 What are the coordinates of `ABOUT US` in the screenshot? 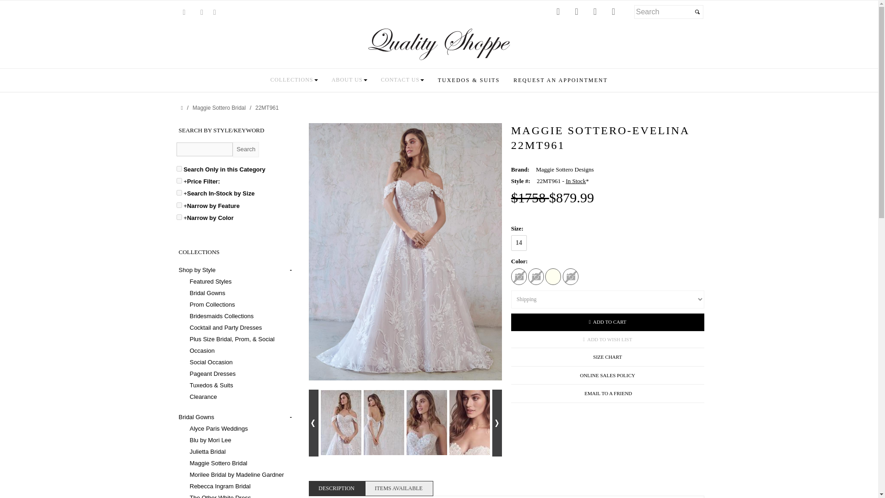 It's located at (349, 79).